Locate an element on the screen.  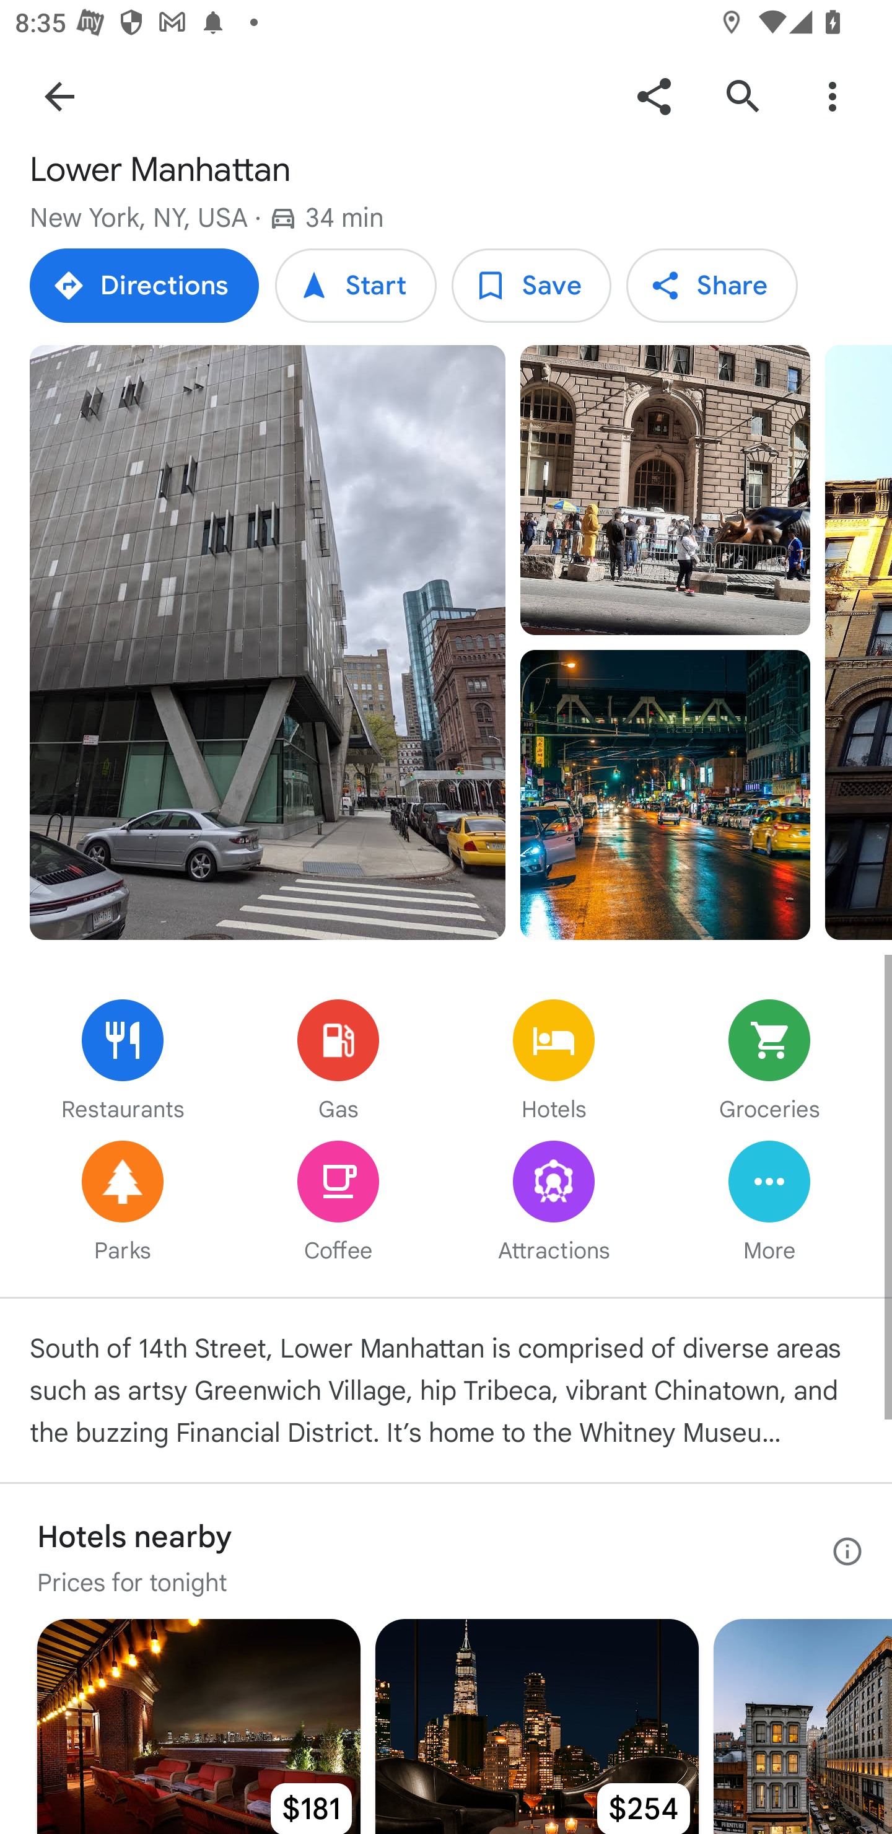
About hotel pricing is located at coordinates (847, 1551).